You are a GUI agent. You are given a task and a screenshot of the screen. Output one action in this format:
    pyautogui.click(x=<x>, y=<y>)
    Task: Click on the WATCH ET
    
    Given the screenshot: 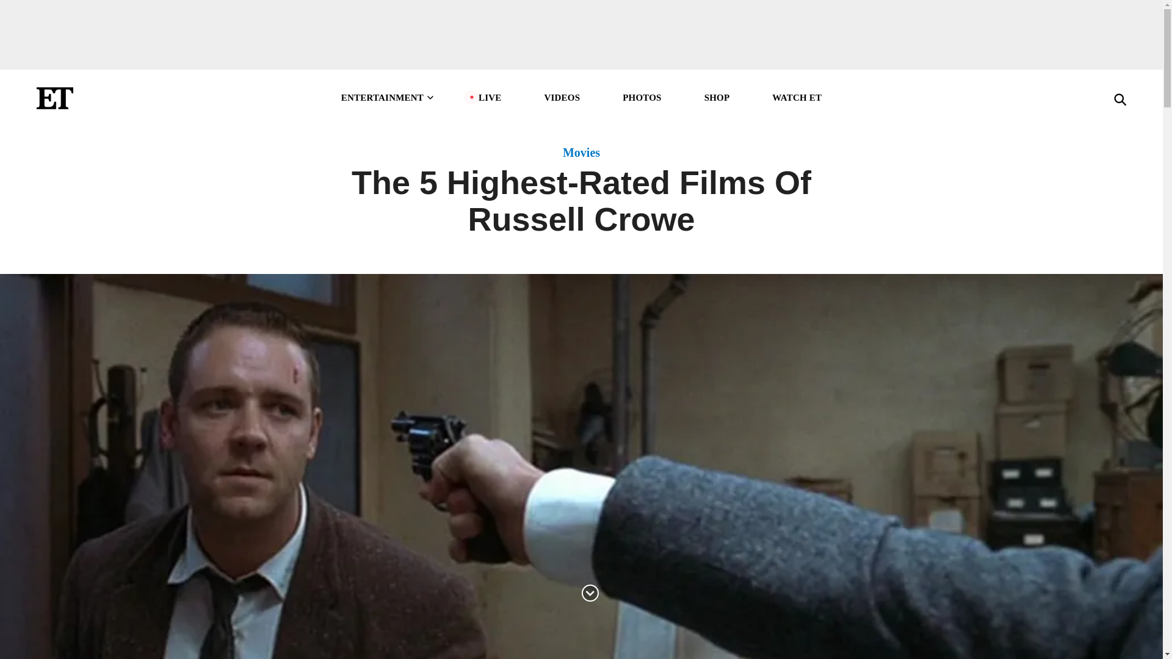 What is the action you would take?
    pyautogui.click(x=797, y=97)
    